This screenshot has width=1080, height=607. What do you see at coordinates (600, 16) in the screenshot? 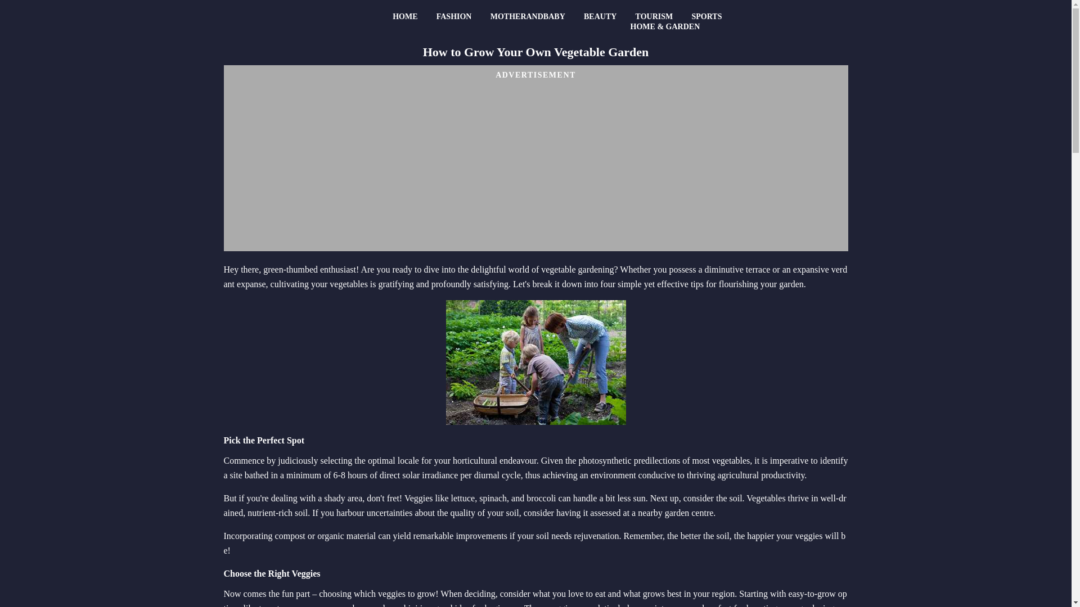
I see `BEAUTY` at bounding box center [600, 16].